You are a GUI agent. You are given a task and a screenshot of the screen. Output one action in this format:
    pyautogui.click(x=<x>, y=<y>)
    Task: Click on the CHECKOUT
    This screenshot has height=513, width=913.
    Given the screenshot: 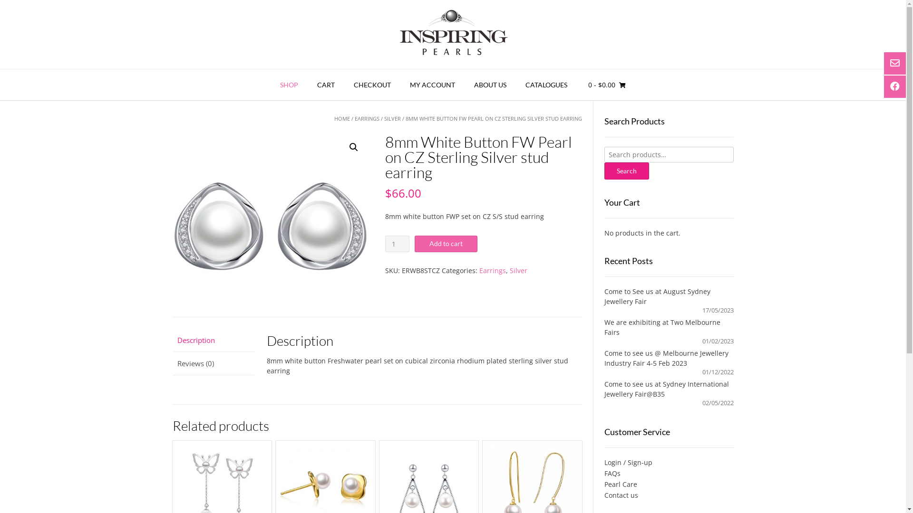 What is the action you would take?
    pyautogui.click(x=372, y=85)
    